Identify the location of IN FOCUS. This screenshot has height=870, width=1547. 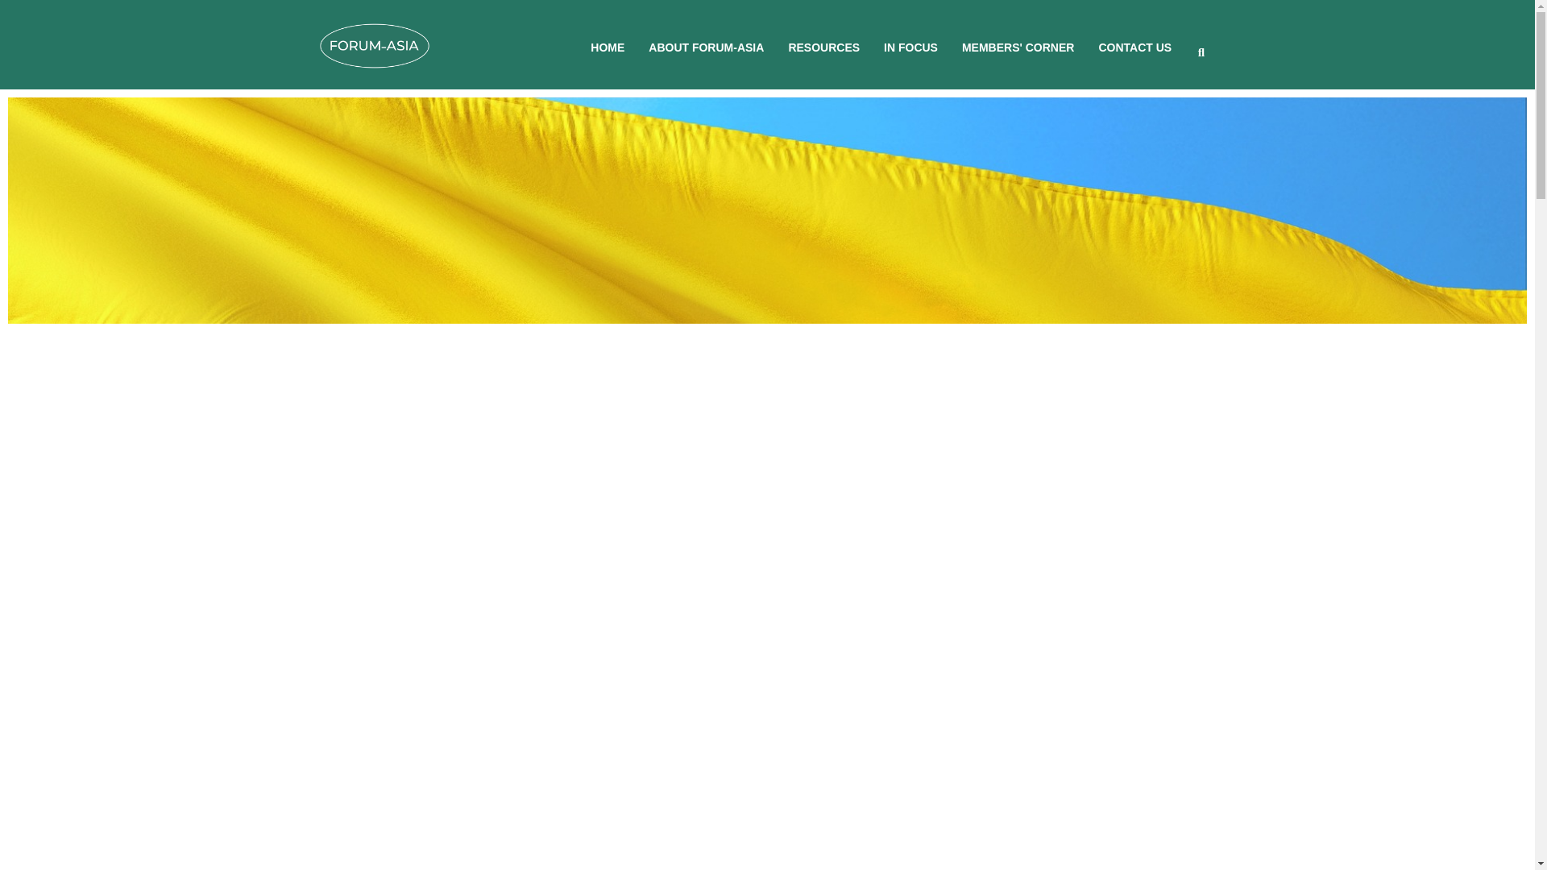
(910, 47).